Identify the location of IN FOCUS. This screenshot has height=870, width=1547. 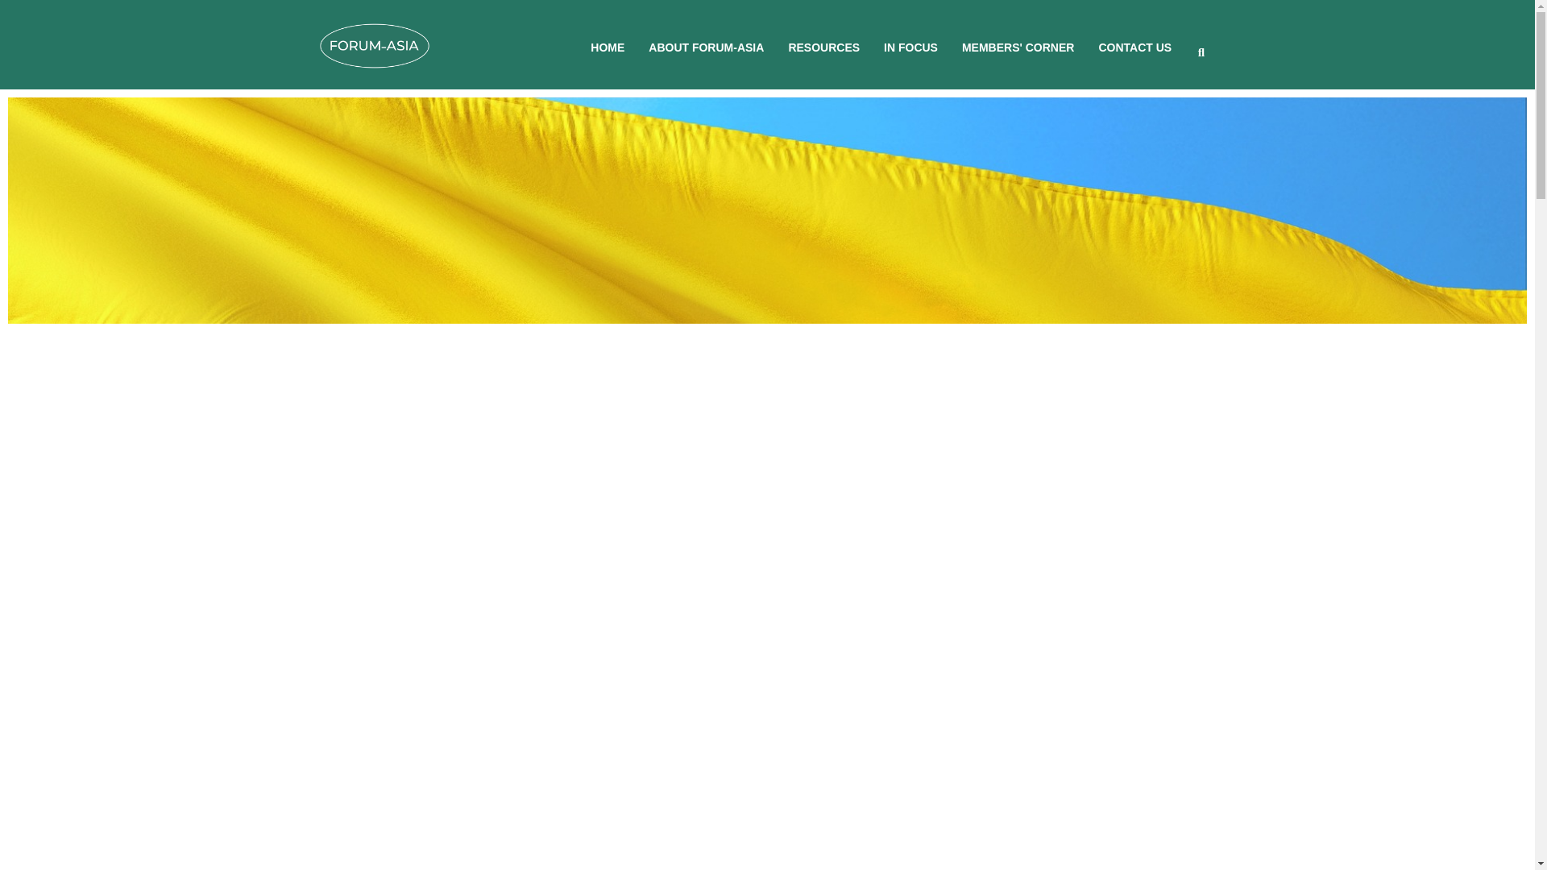
(910, 47).